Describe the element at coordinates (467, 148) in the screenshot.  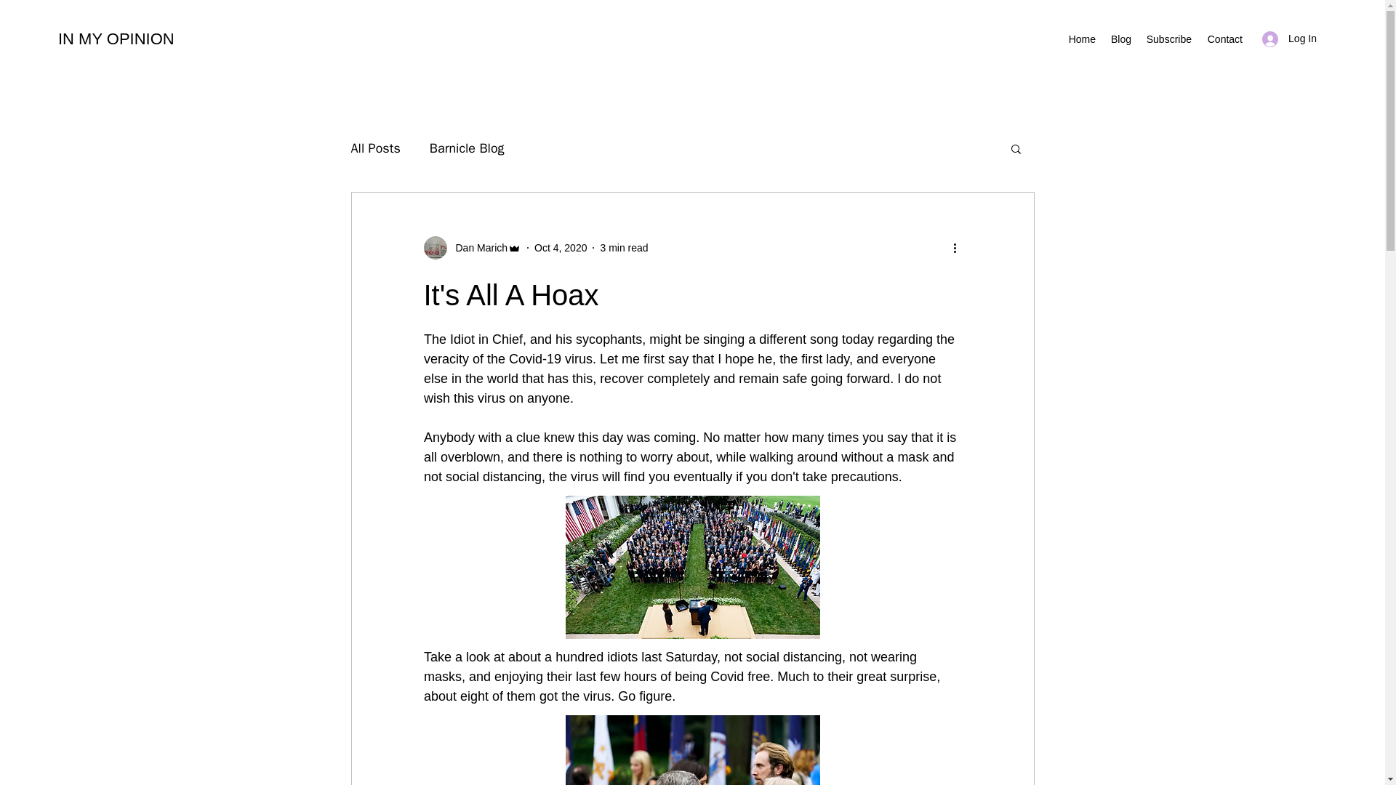
I see `Barnicle Blog` at that location.